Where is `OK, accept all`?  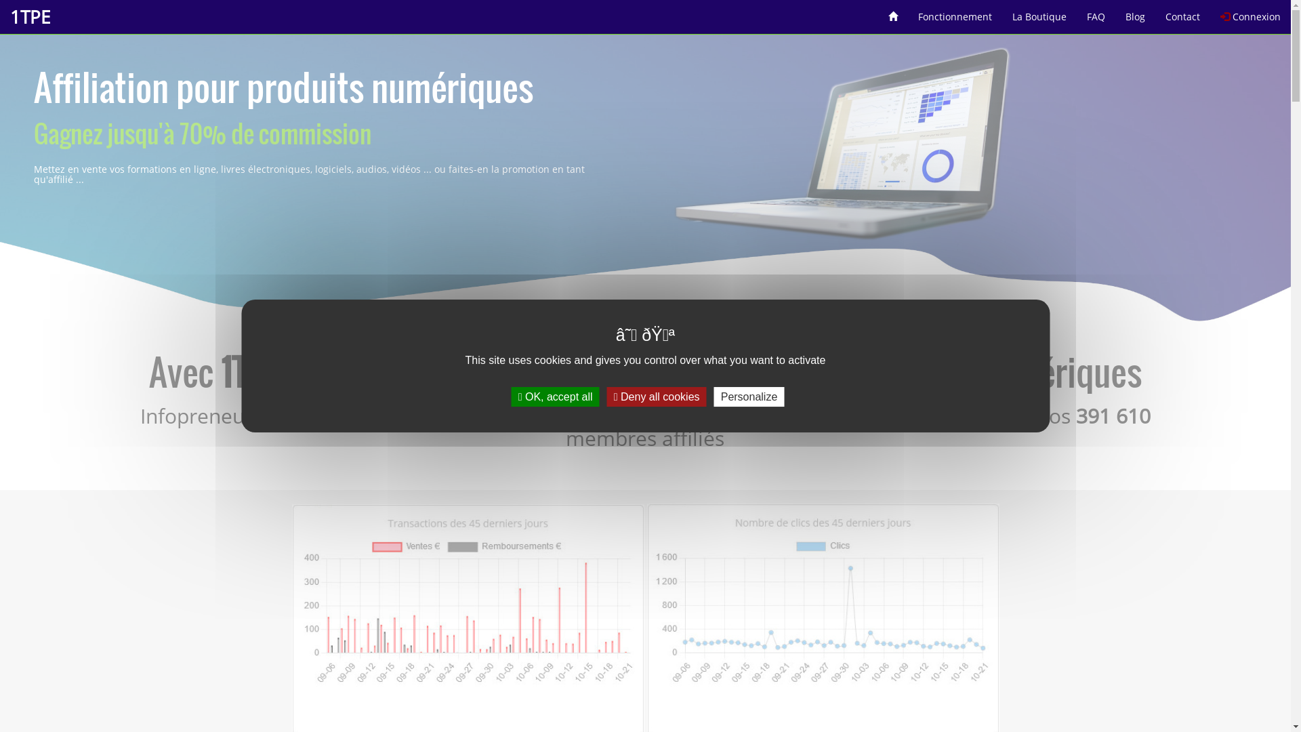 OK, accept all is located at coordinates (556, 397).